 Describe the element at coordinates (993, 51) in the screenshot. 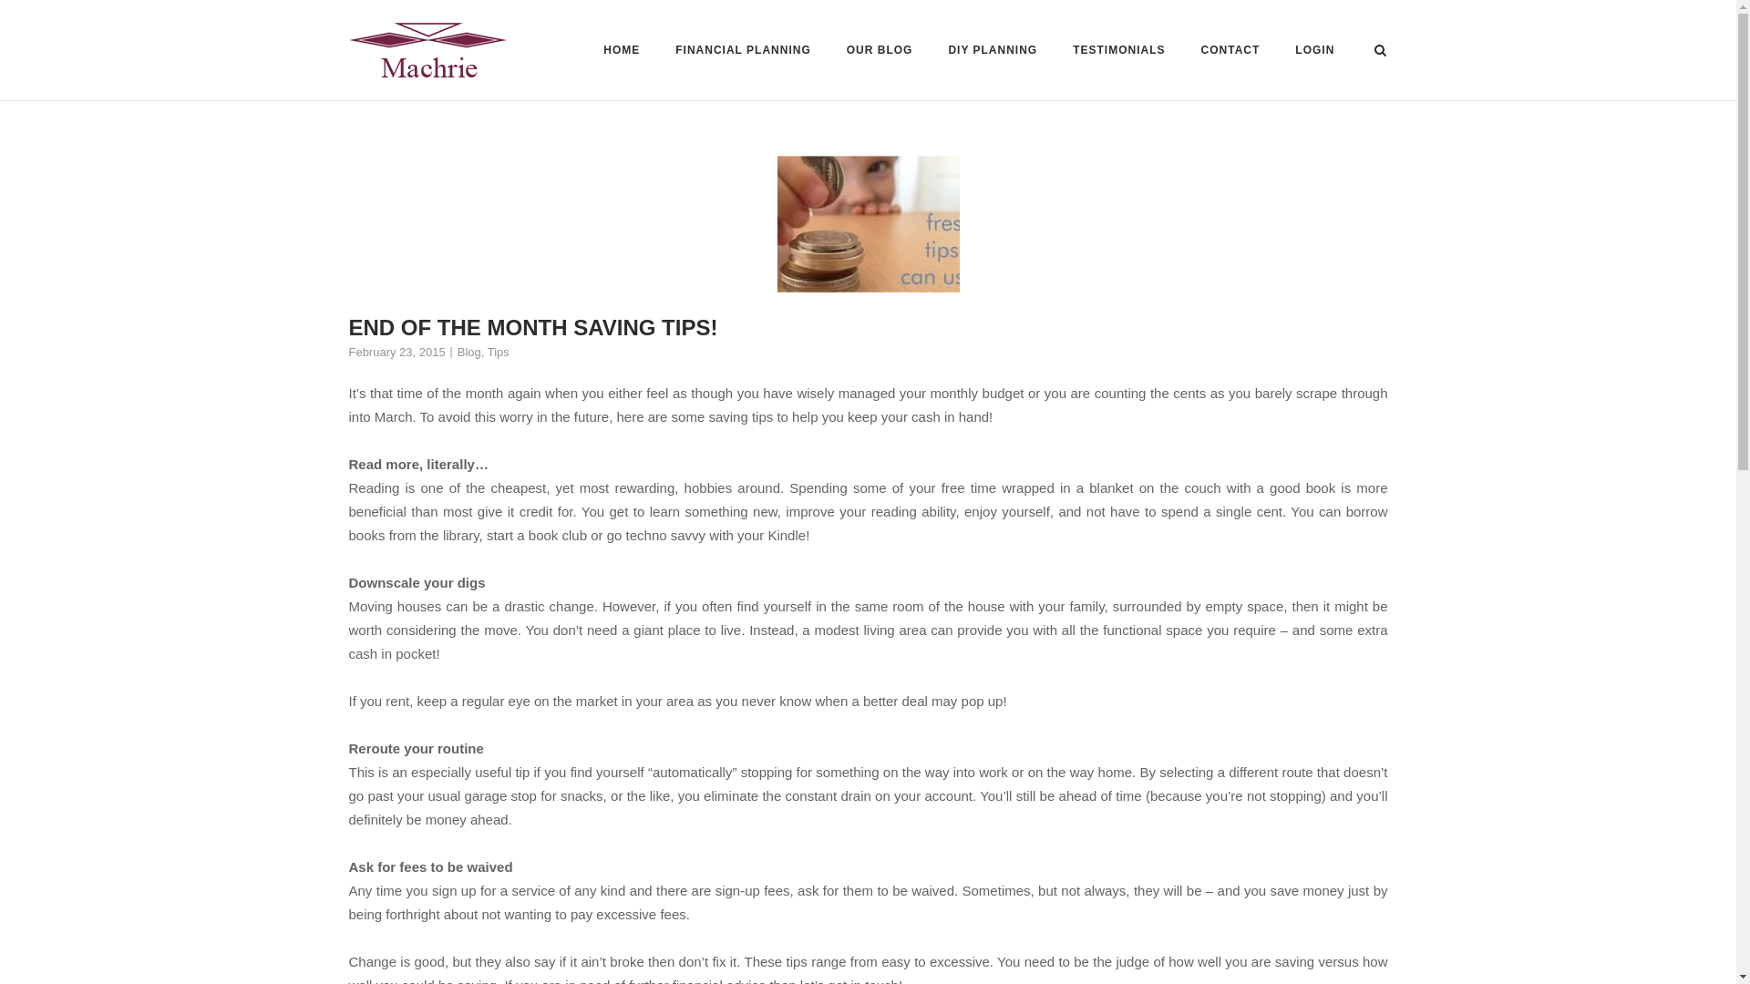

I see `DIY PLANNING` at that location.